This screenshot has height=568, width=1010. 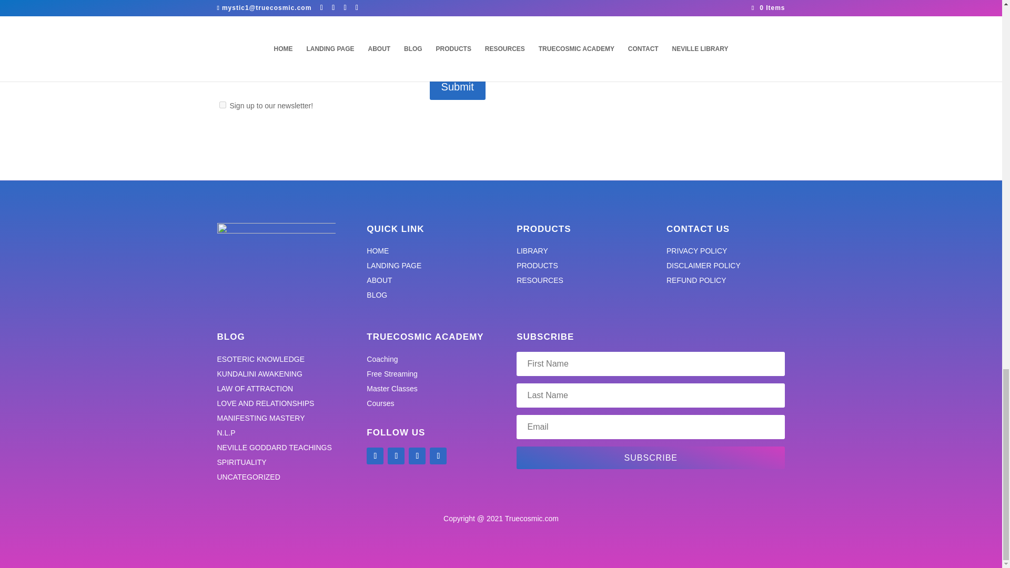 I want to click on Follow on Facebook, so click(x=375, y=456).